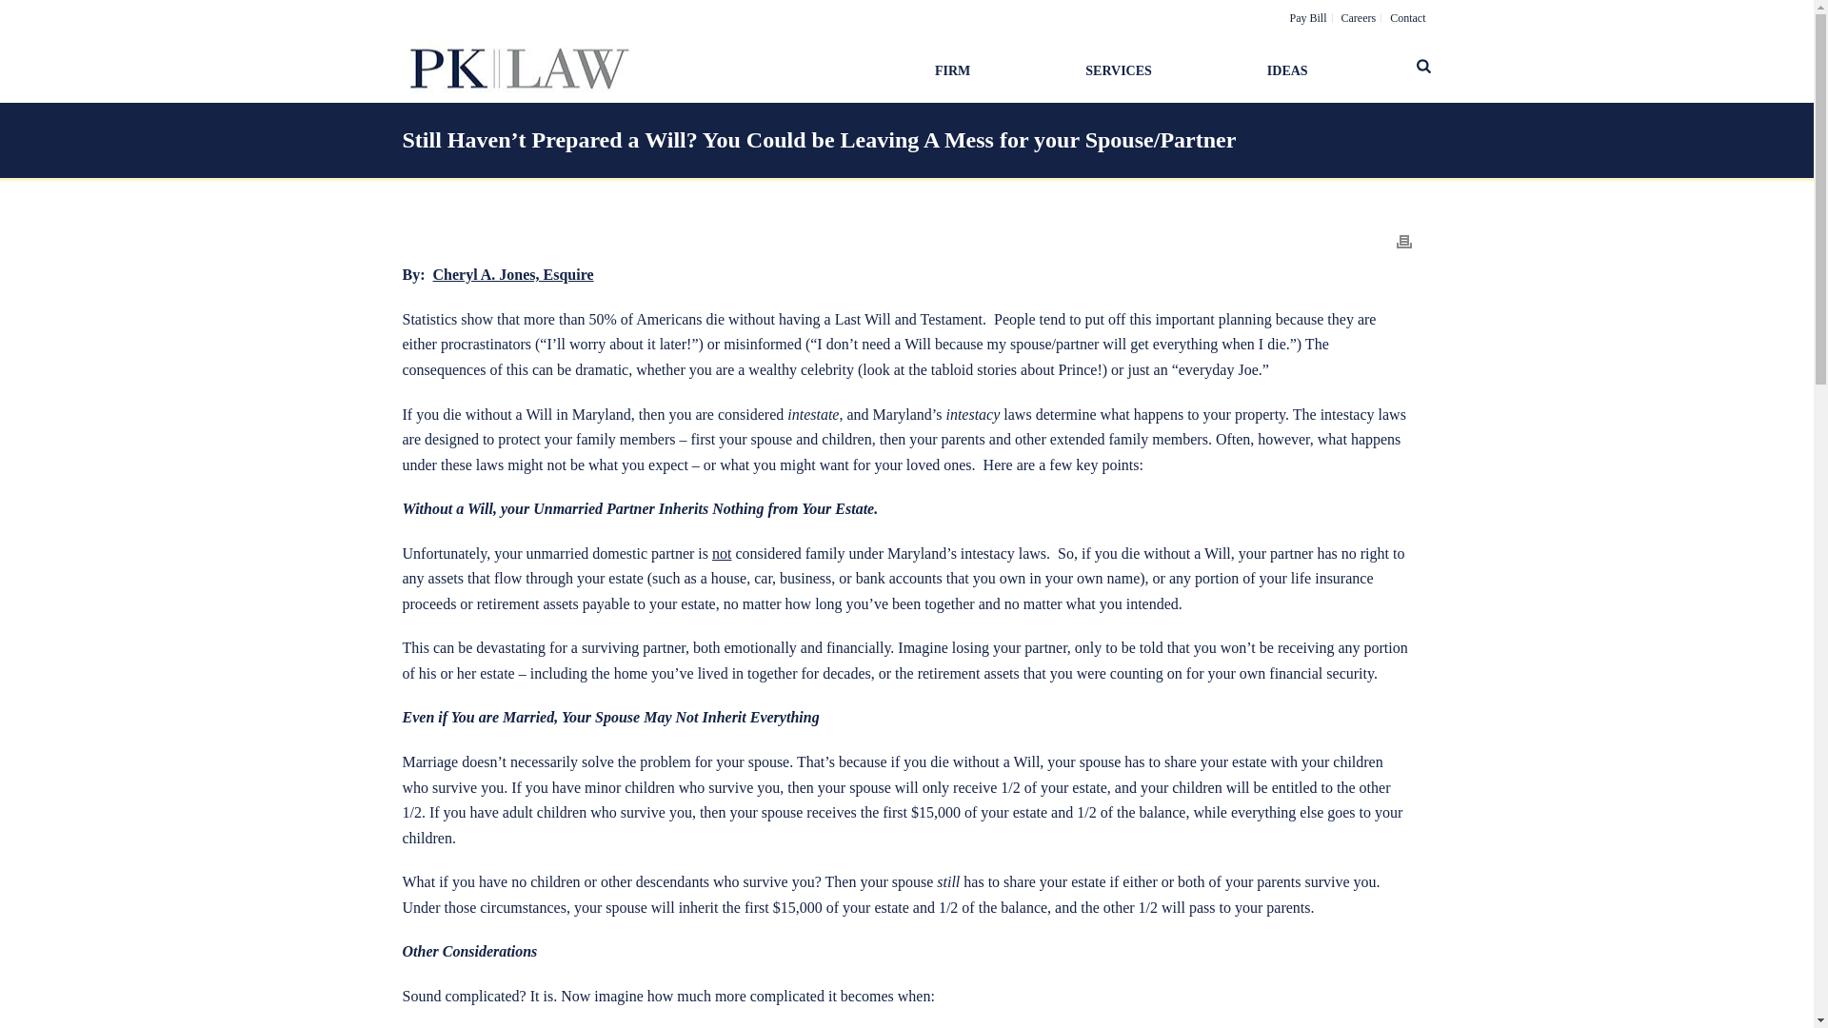 Image resolution: width=1828 pixels, height=1028 pixels. Describe the element at coordinates (990, 69) in the screenshot. I see `FIRM` at that location.